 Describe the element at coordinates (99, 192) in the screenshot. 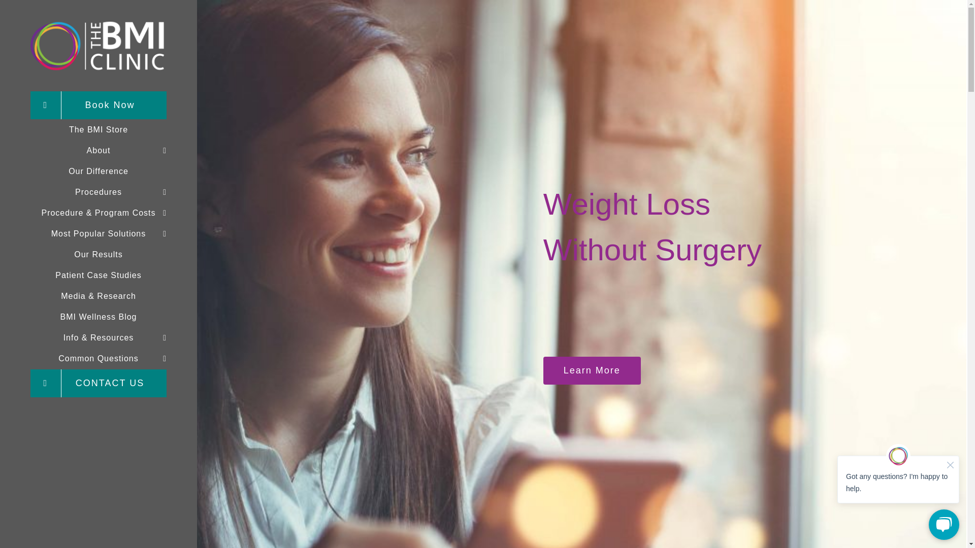

I see `Procedures` at that location.